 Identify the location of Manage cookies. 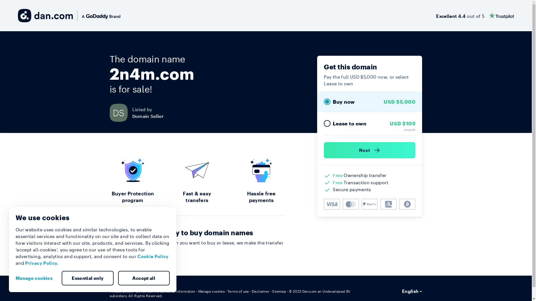
(36, 278).